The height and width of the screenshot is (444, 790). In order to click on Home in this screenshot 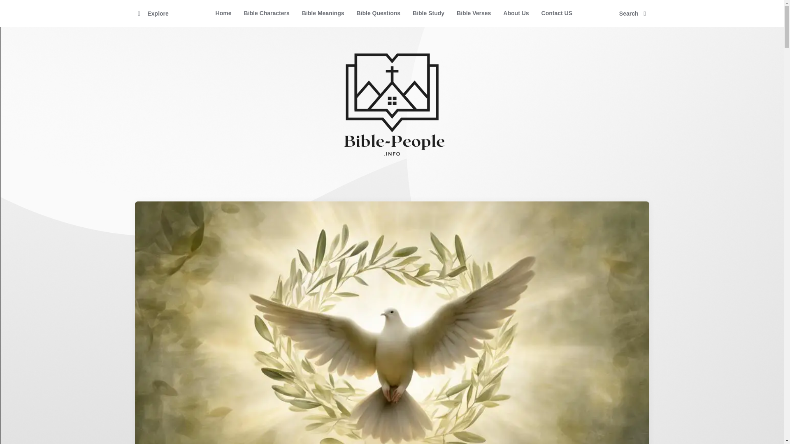, I will do `click(223, 13)`.